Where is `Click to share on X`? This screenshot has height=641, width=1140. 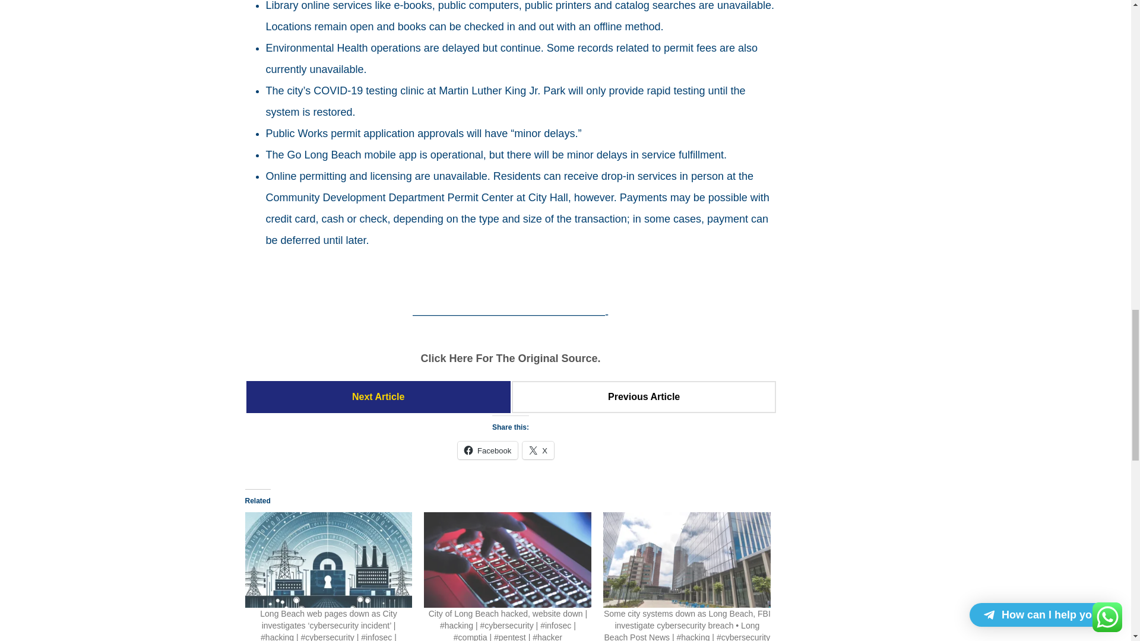
Click to share on X is located at coordinates (538, 450).